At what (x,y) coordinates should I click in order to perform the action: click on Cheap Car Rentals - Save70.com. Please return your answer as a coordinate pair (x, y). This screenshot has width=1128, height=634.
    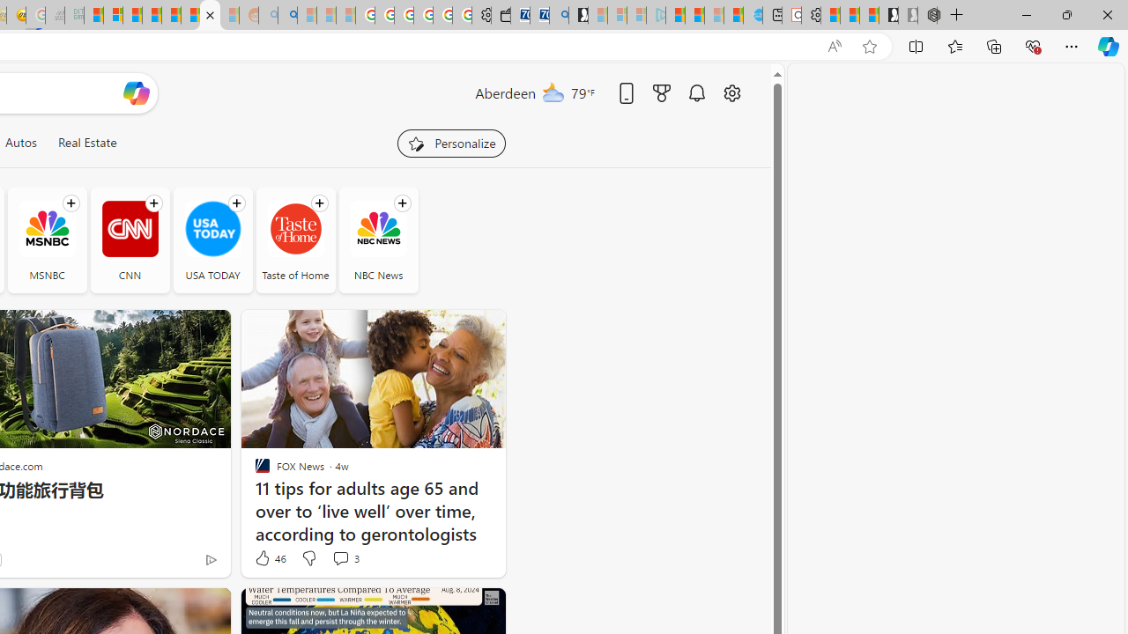
    Looking at the image, I should click on (539, 16).